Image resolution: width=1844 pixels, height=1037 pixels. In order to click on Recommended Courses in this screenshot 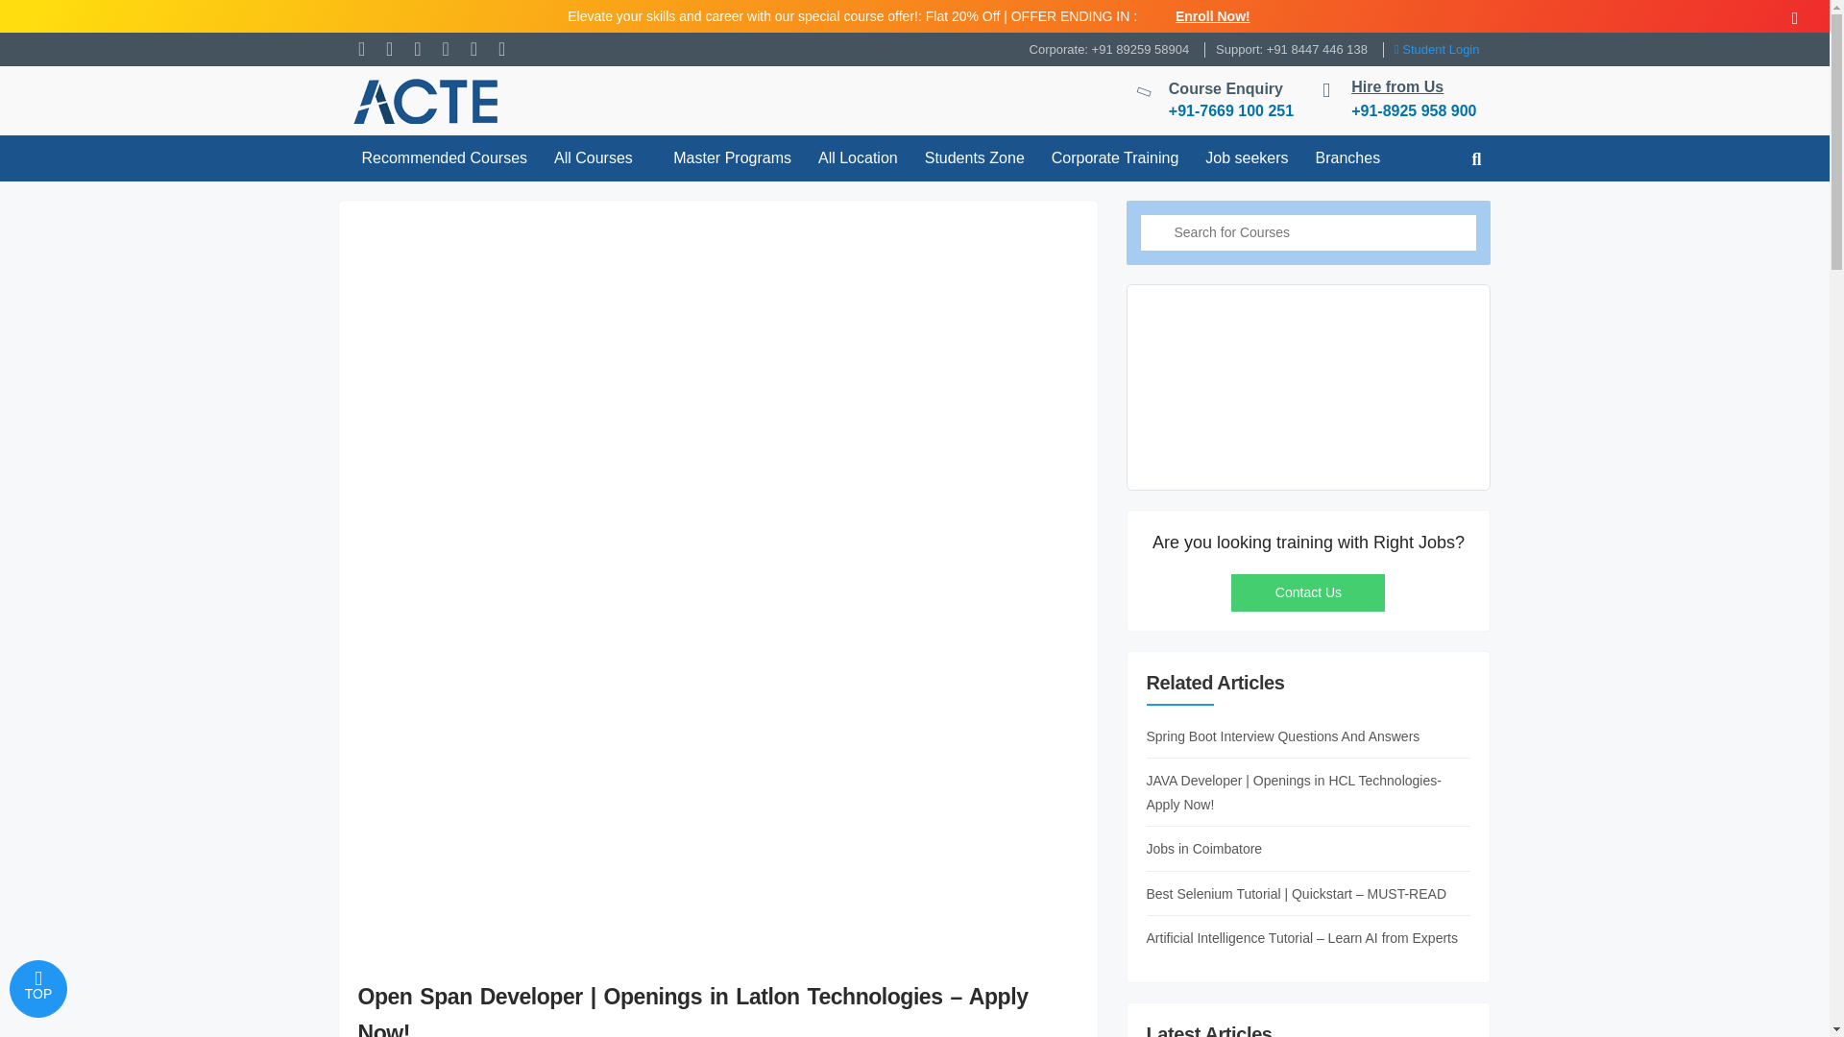, I will do `click(444, 157)`.